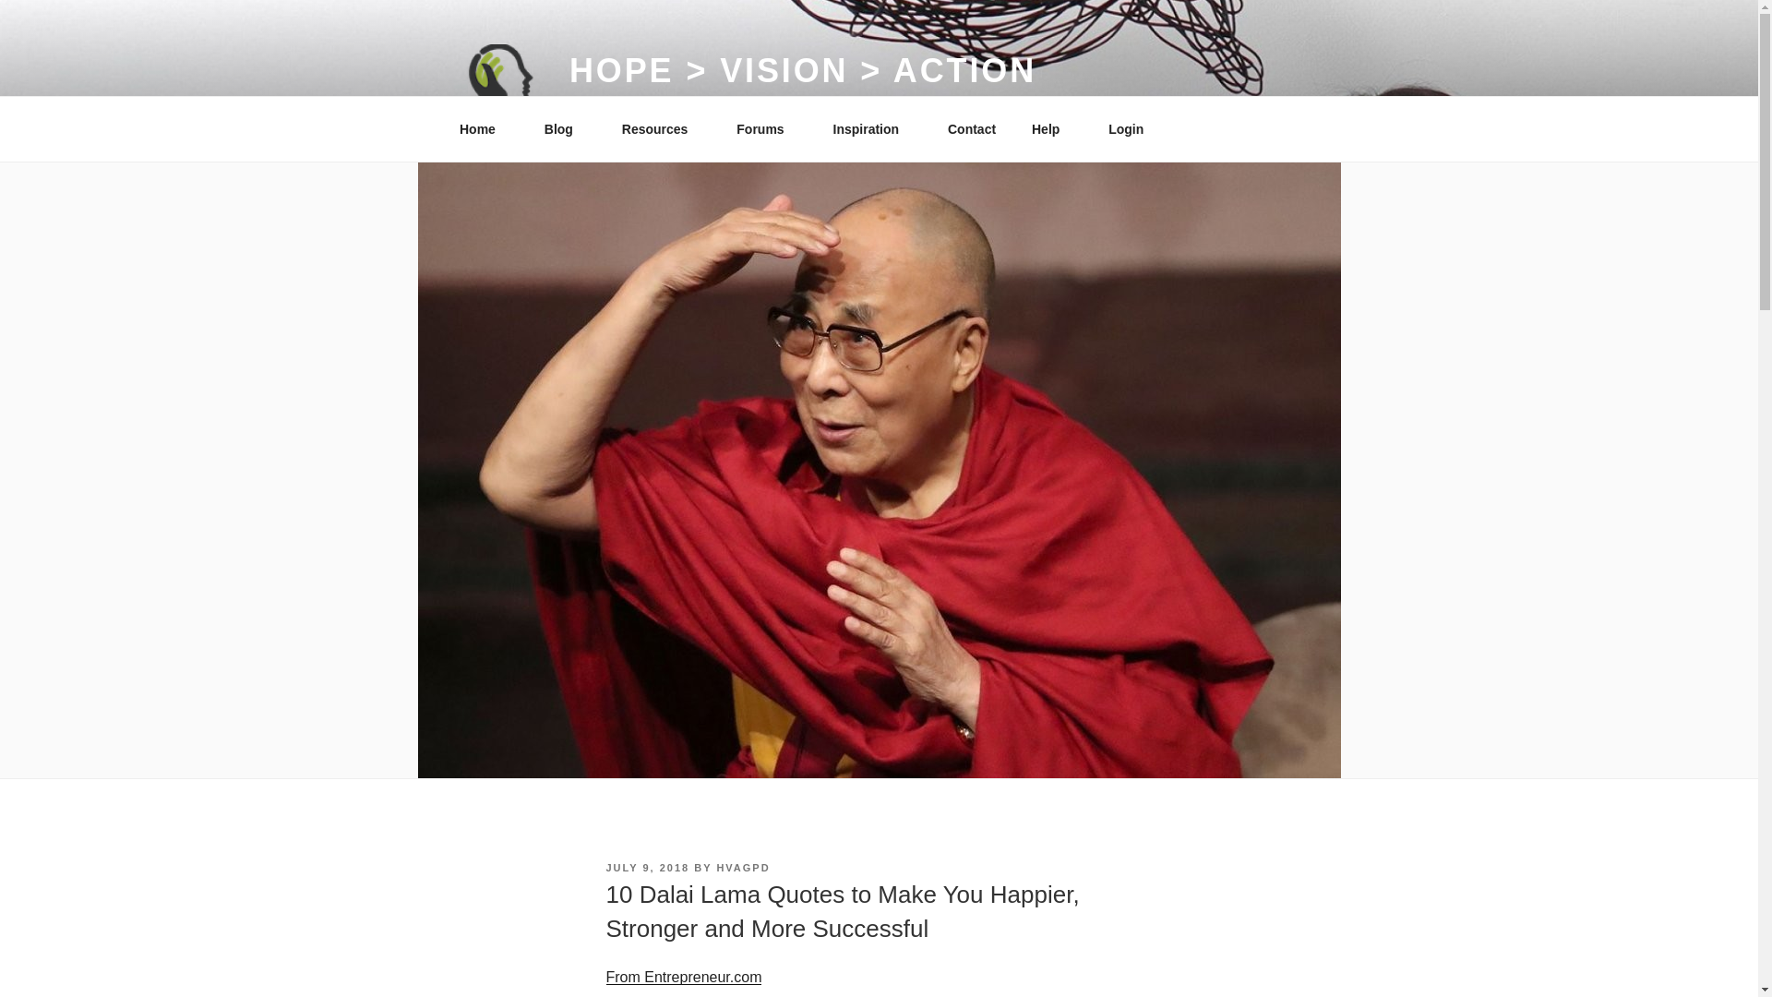 Image resolution: width=1772 pixels, height=997 pixels. Describe the element at coordinates (1051, 129) in the screenshot. I see `Help` at that location.